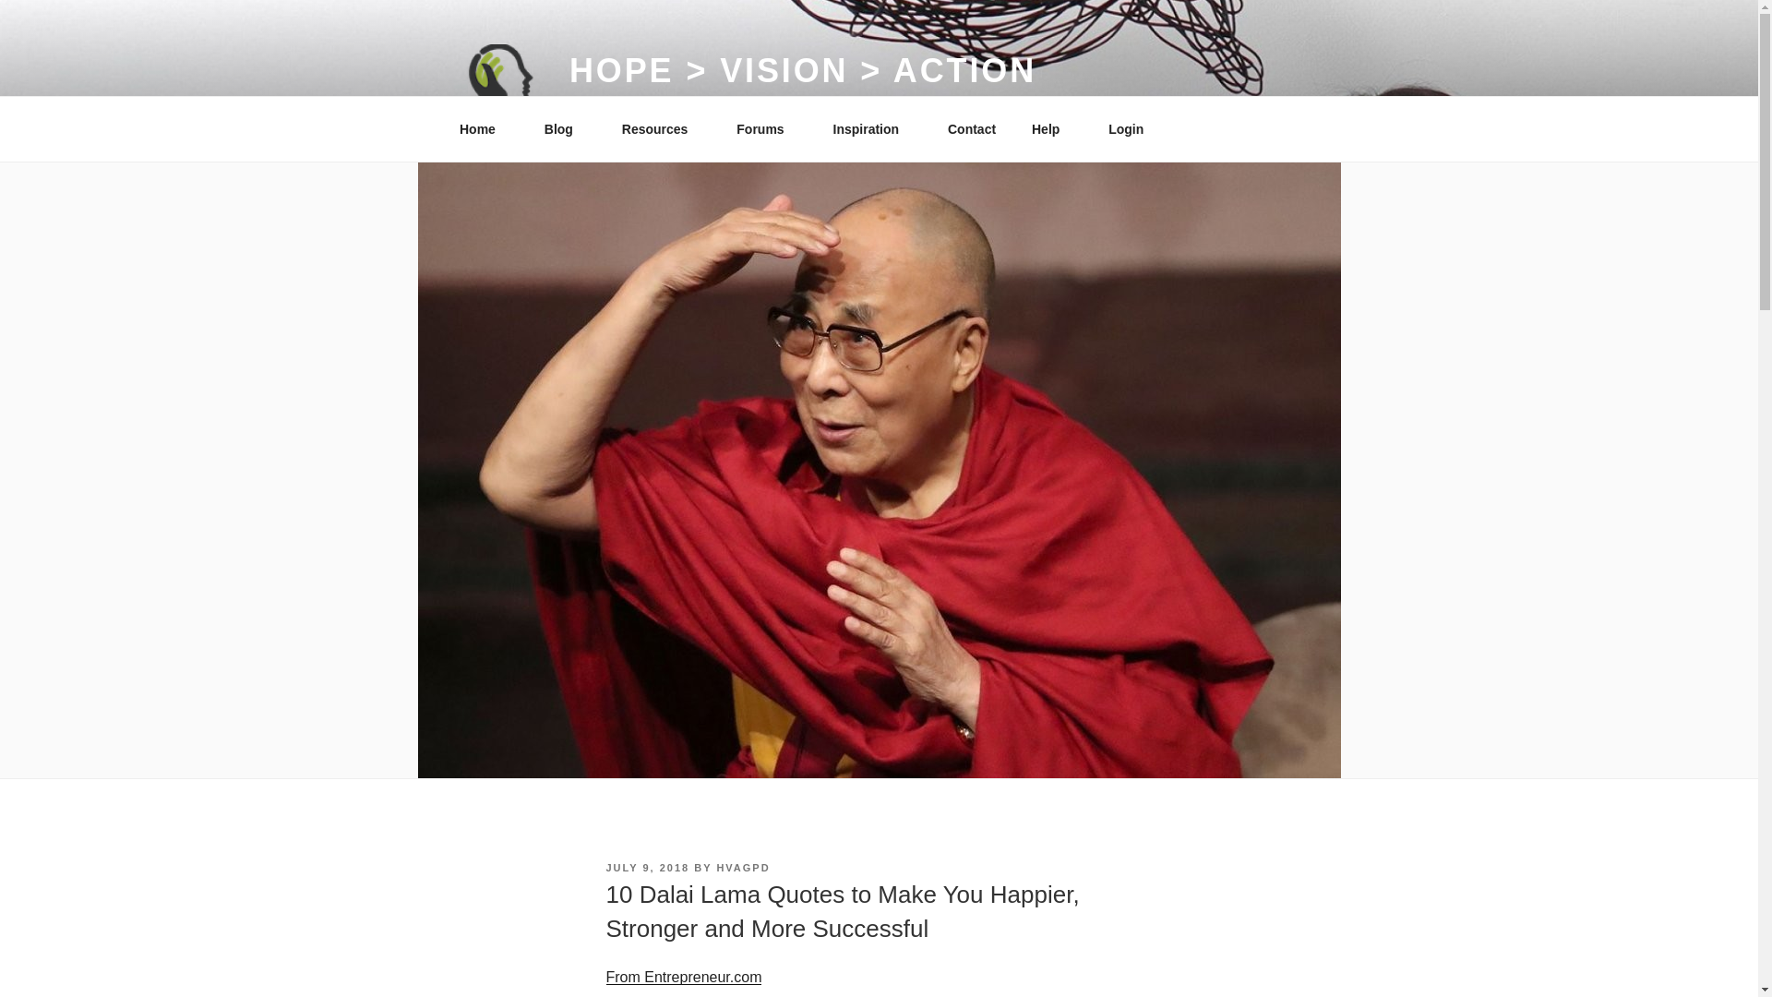 Image resolution: width=1772 pixels, height=997 pixels. Describe the element at coordinates (1051, 129) in the screenshot. I see `Help` at that location.